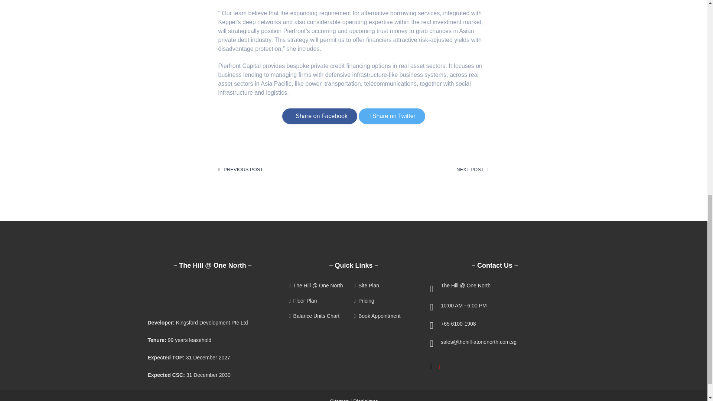 The width and height of the screenshot is (713, 401). I want to click on Site Plan, so click(385, 286).